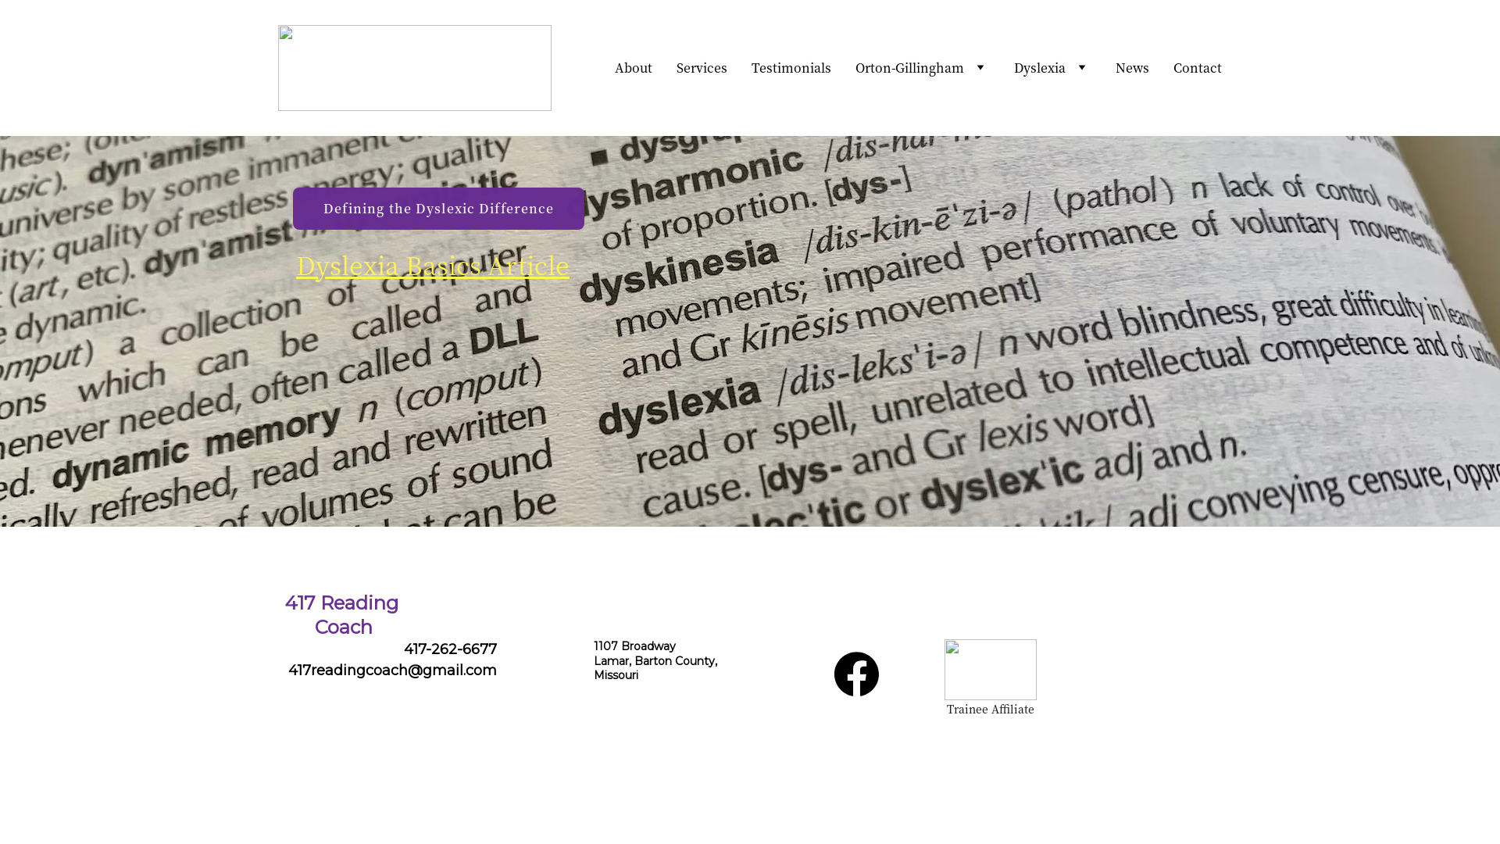  I want to click on About, so click(634, 68).